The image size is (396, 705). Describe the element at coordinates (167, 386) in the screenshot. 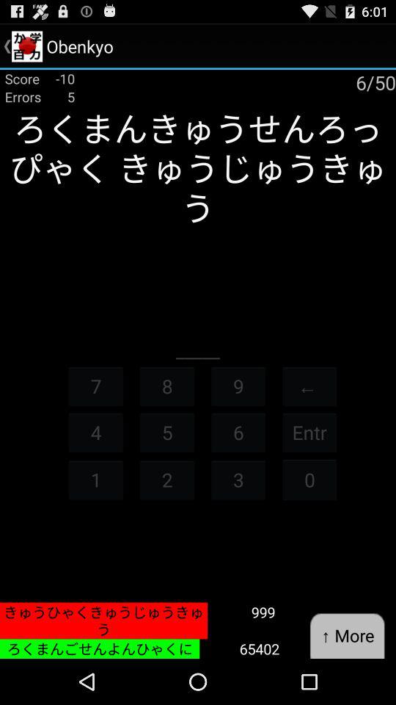

I see `turn on the button to the left of 9 icon` at that location.